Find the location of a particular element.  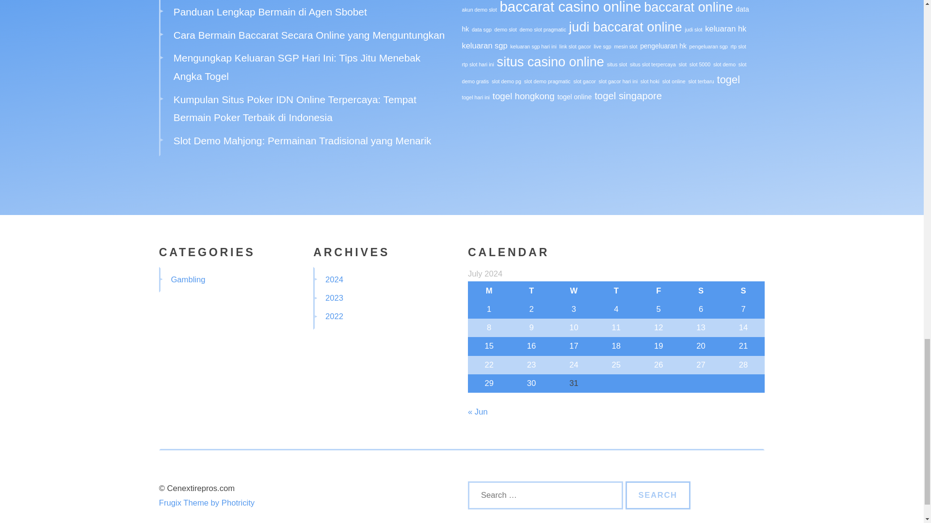

situs casino online is located at coordinates (551, 62).